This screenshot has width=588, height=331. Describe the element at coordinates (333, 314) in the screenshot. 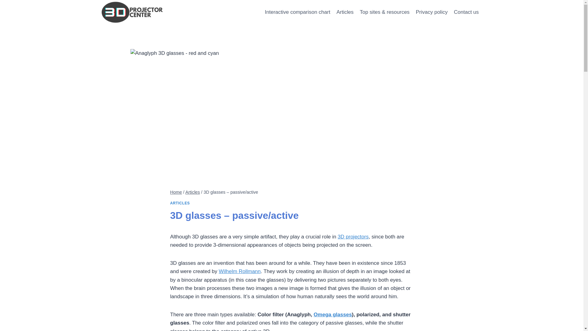

I see `Omega glasses` at that location.